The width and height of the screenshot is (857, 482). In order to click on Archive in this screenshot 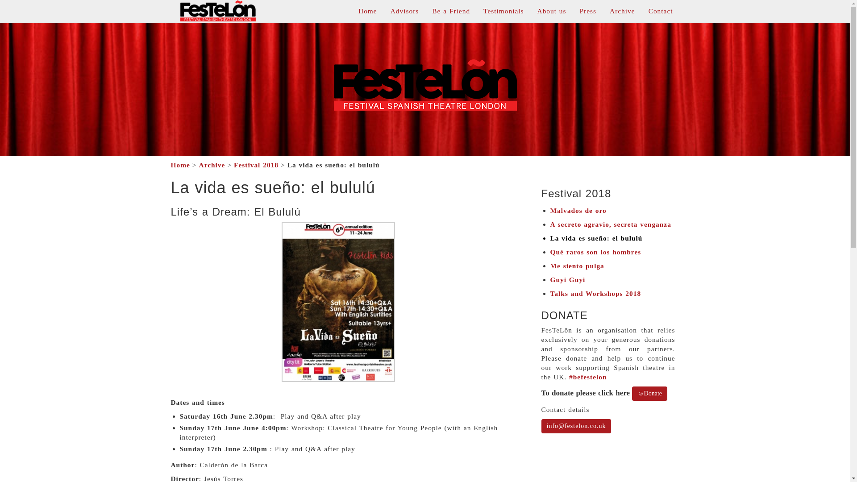, I will do `click(622, 11)`.